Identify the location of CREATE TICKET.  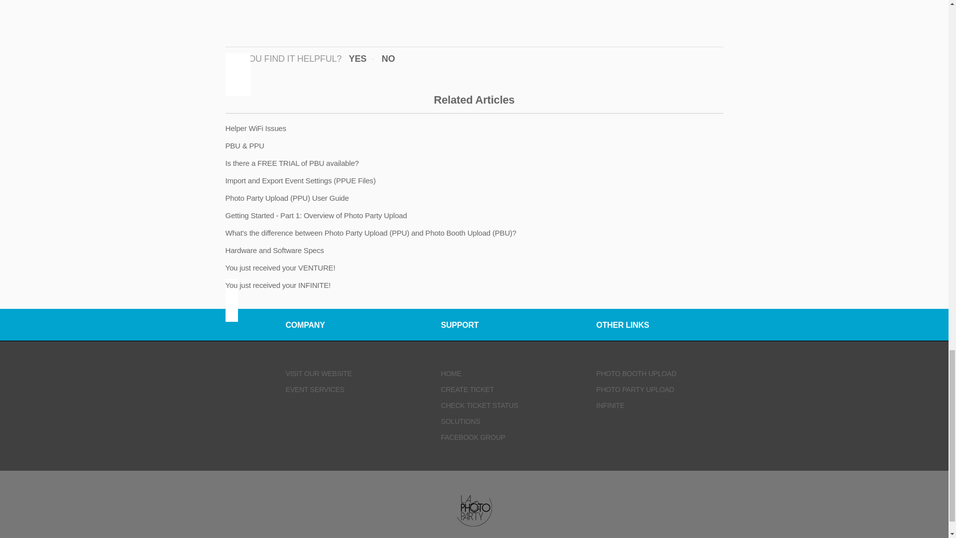
(467, 390).